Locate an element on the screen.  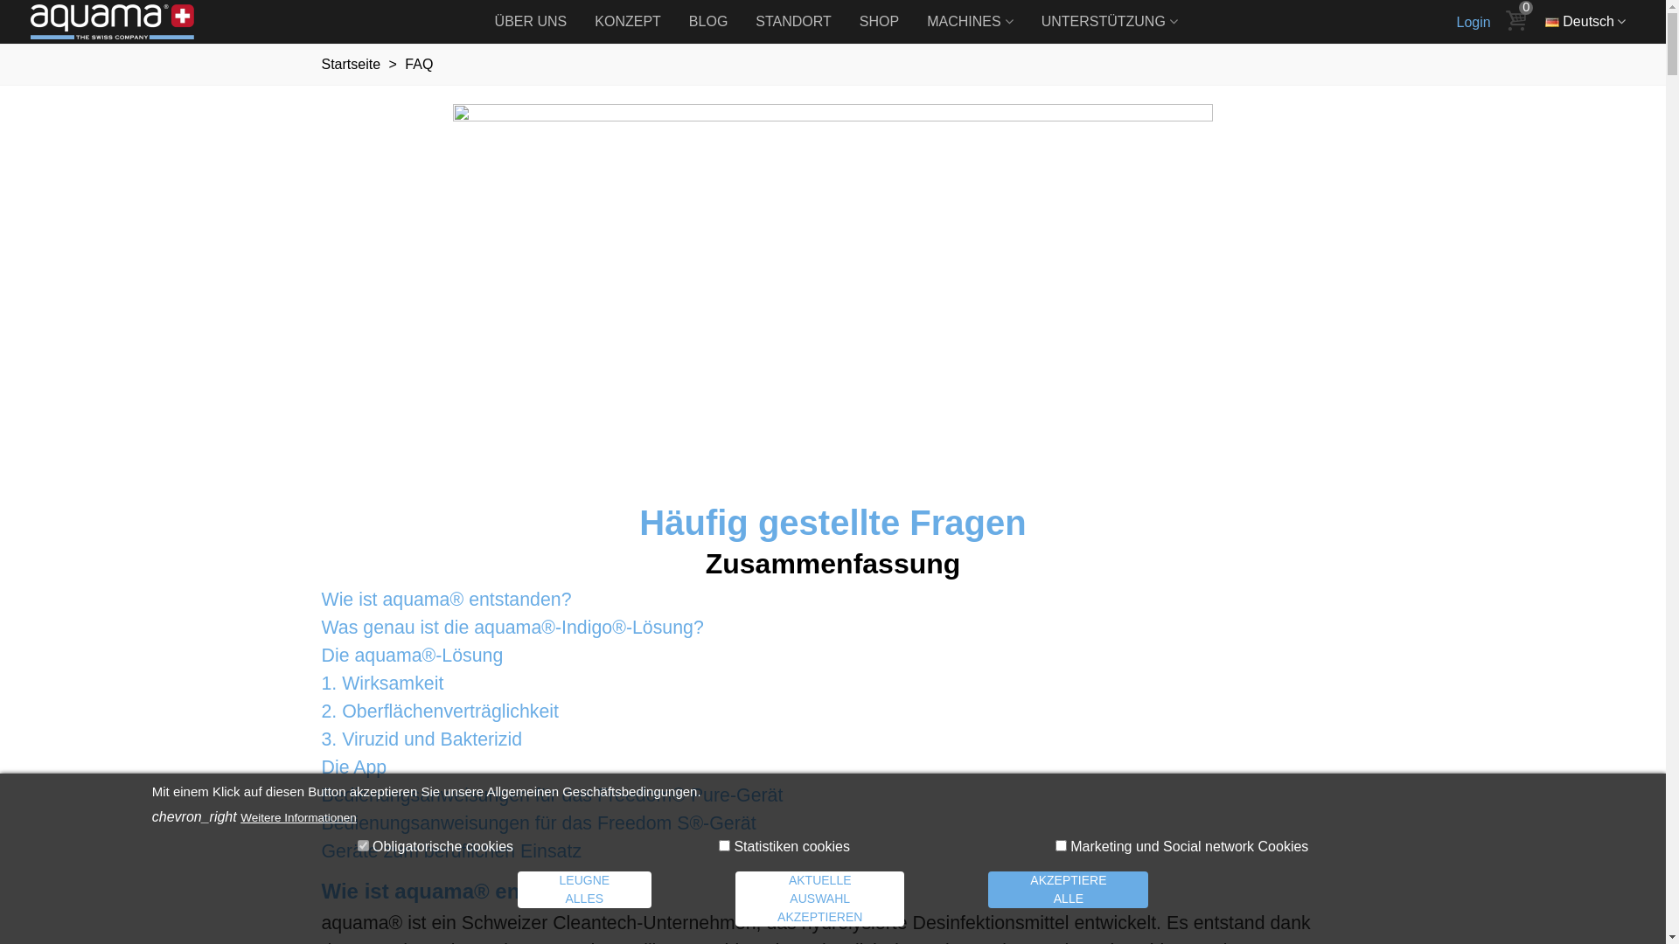
3. Viruzid und Bakterizid is located at coordinates (422, 739).